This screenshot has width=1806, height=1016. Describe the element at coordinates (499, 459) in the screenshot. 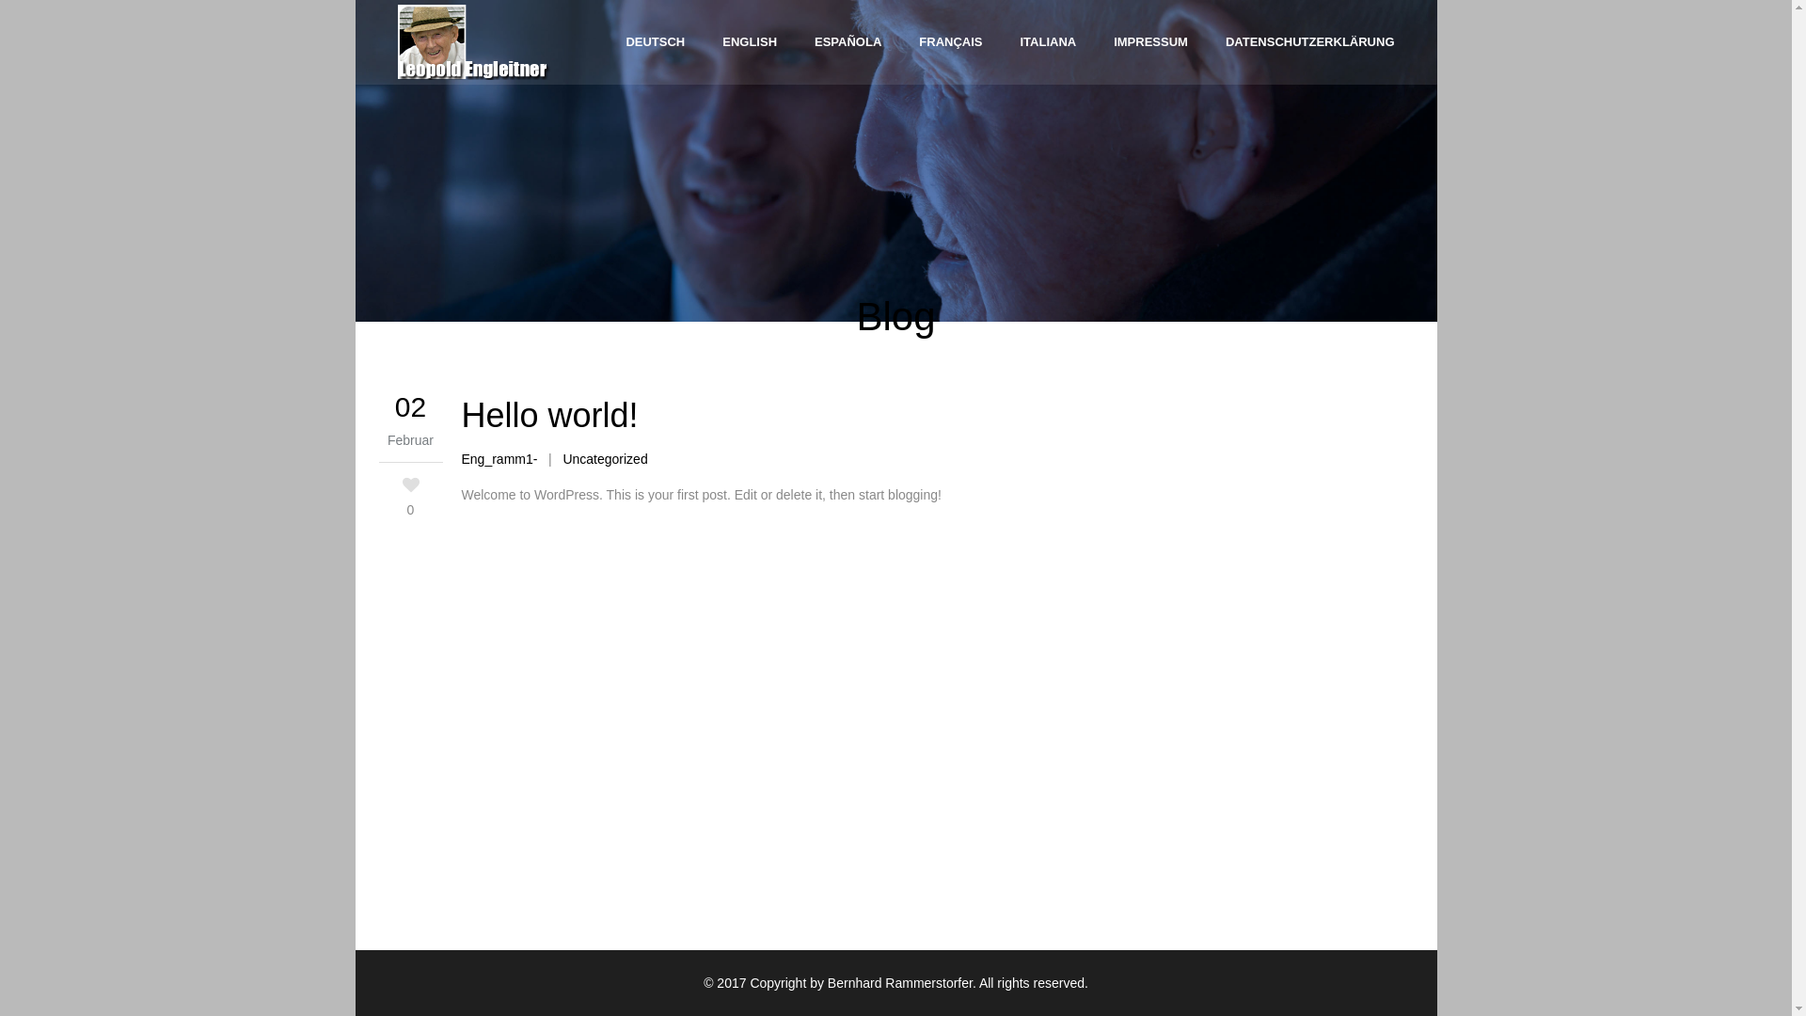

I see `Eng_ramm1-` at that location.